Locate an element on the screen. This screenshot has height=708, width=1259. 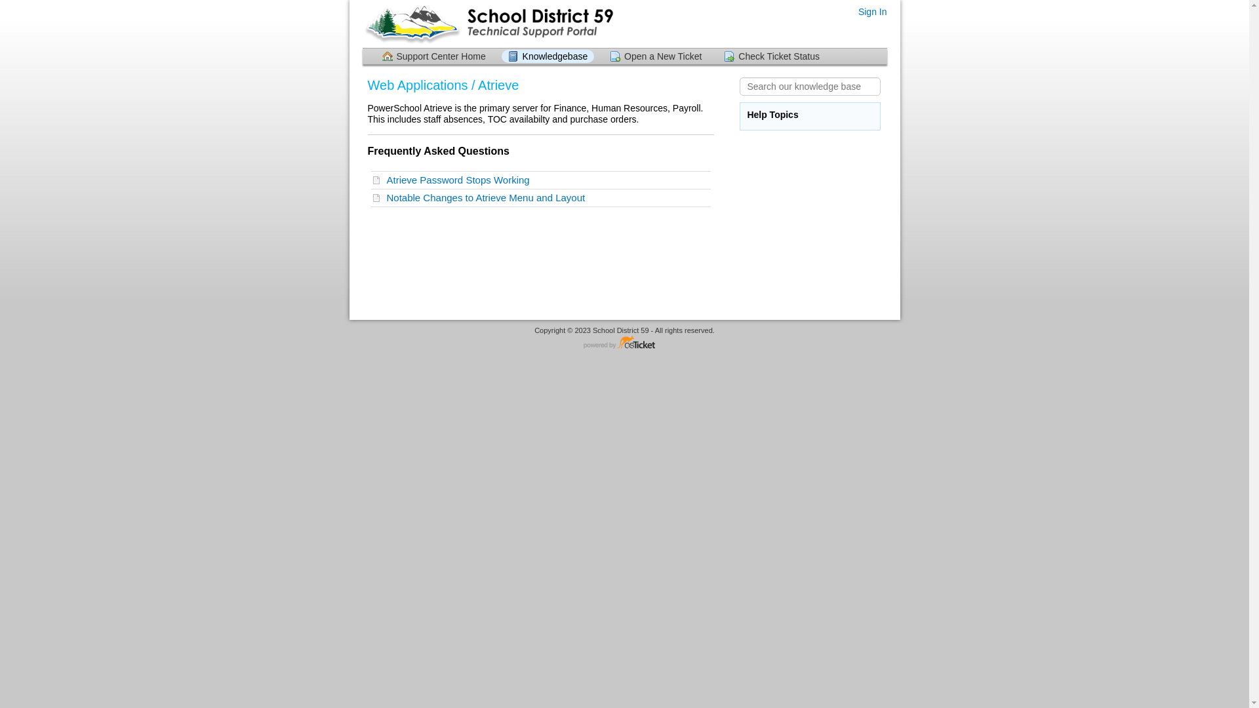
search is located at coordinates (19, 7).